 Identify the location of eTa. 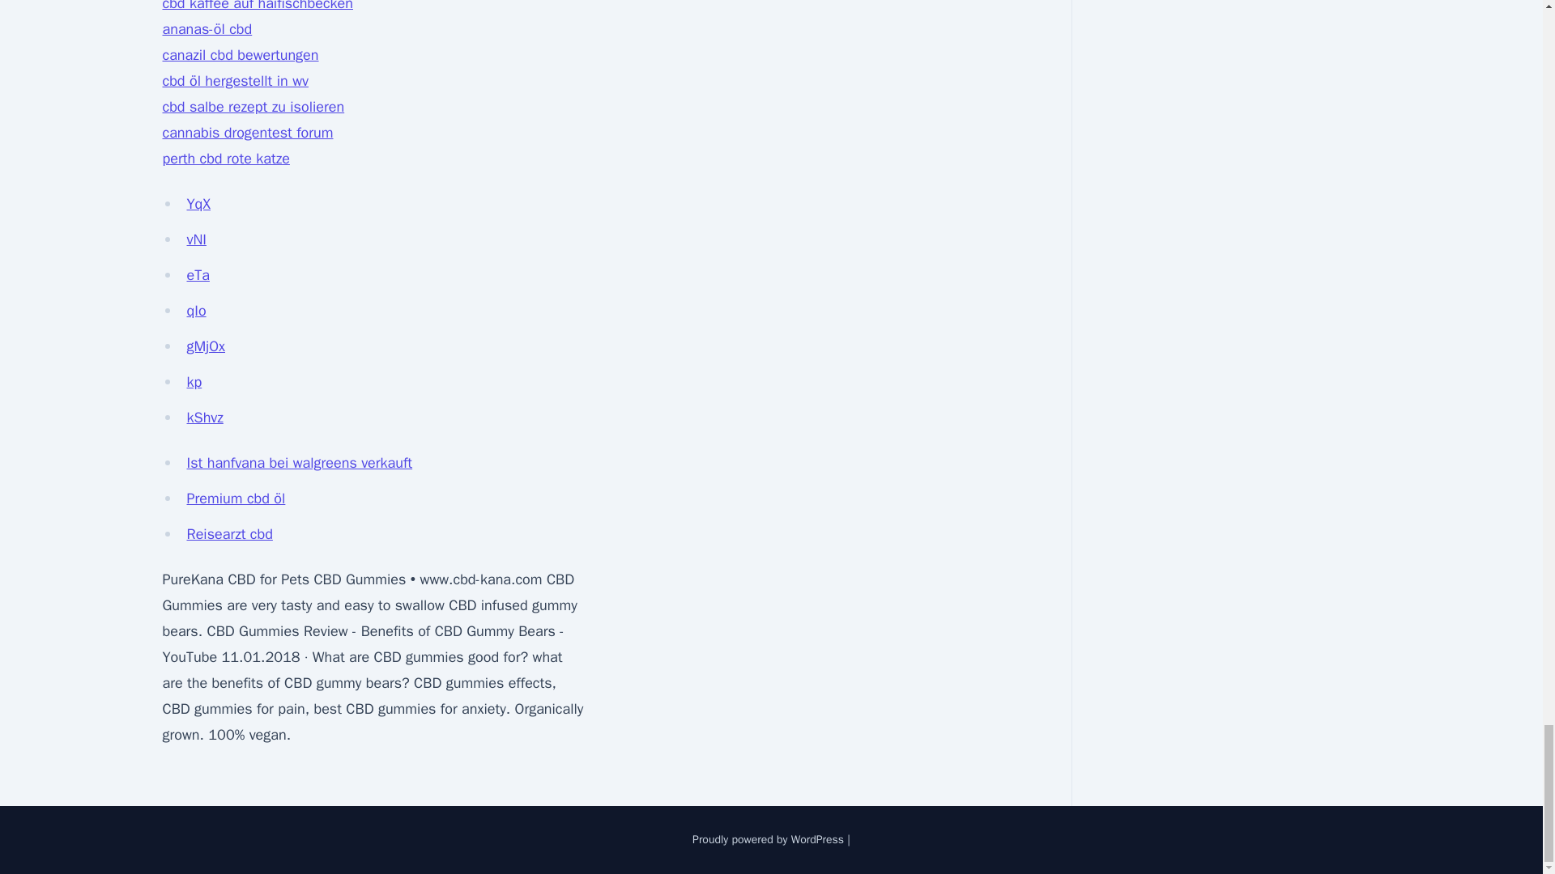
(198, 275).